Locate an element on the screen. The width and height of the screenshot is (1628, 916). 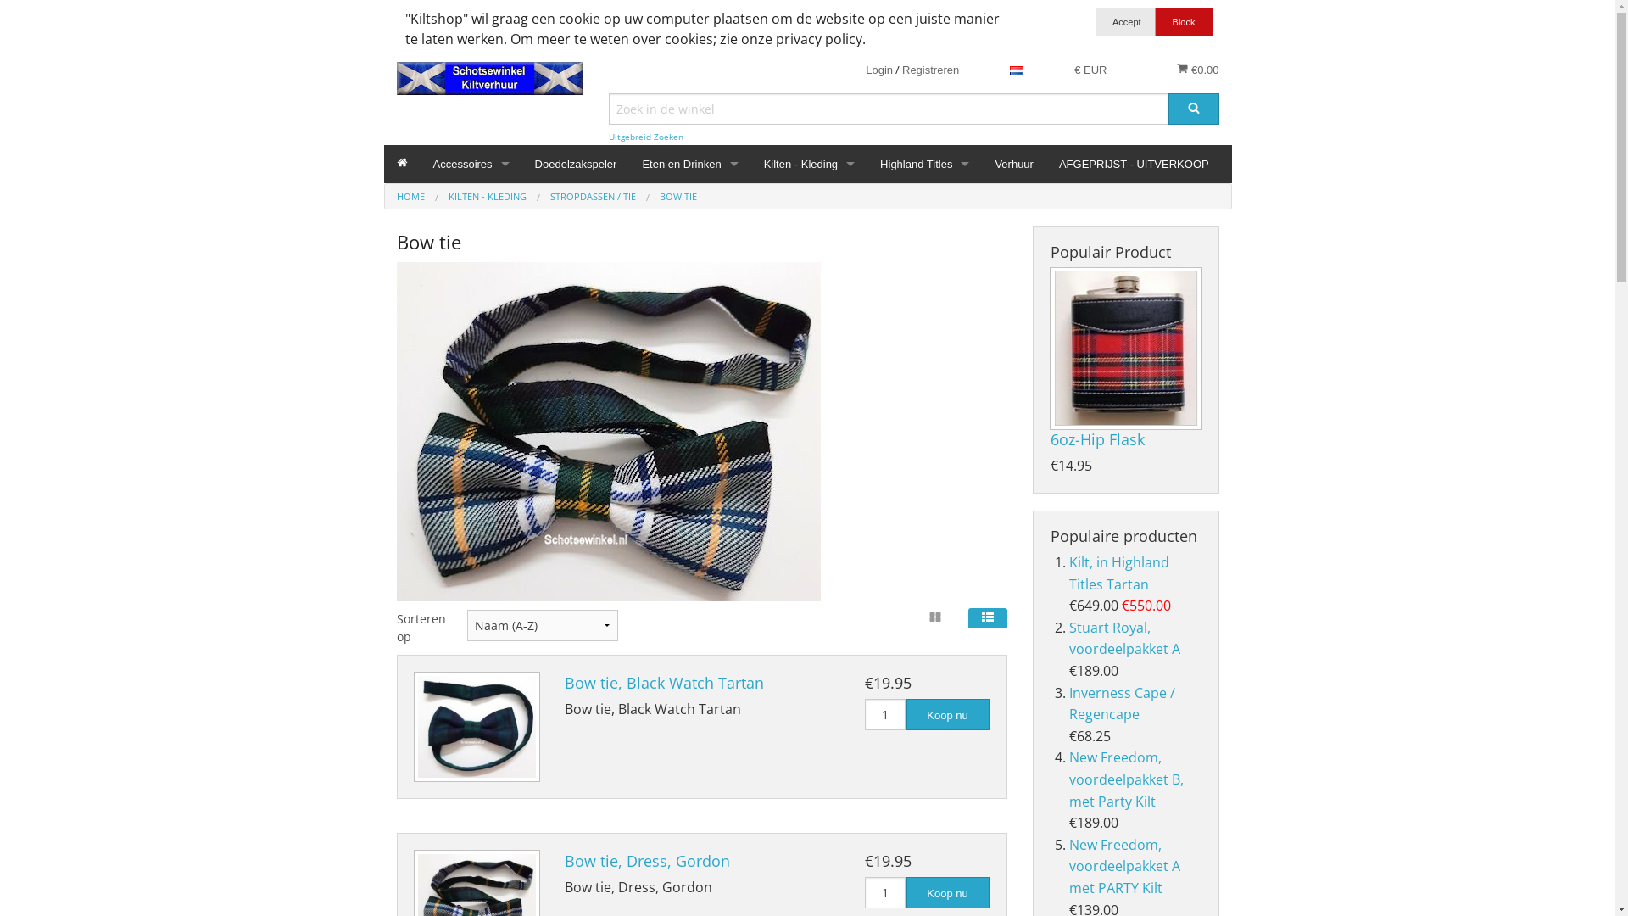
Tammy is located at coordinates (809, 643).